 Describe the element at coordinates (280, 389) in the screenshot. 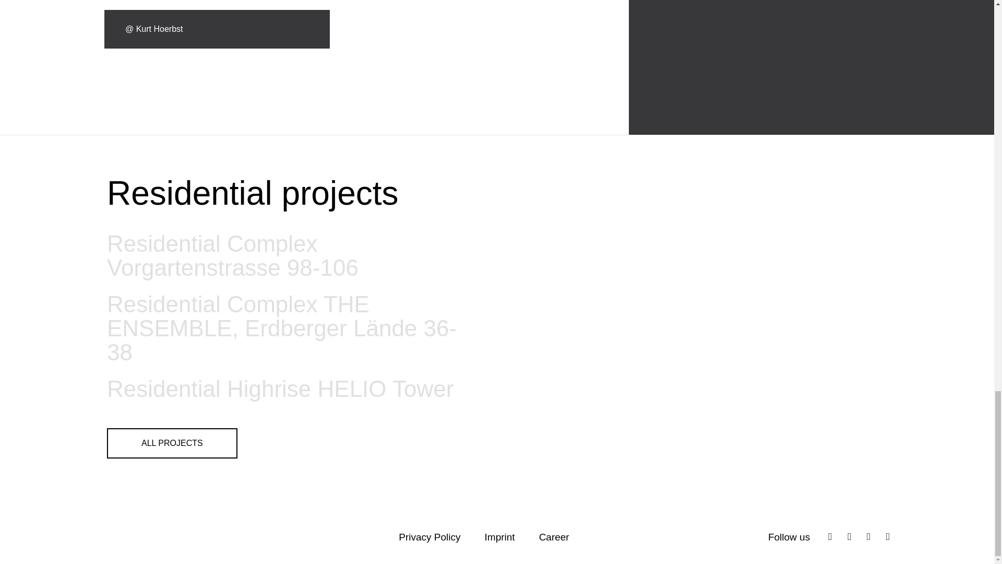

I see `Residential Highrise HELIO Tower` at that location.